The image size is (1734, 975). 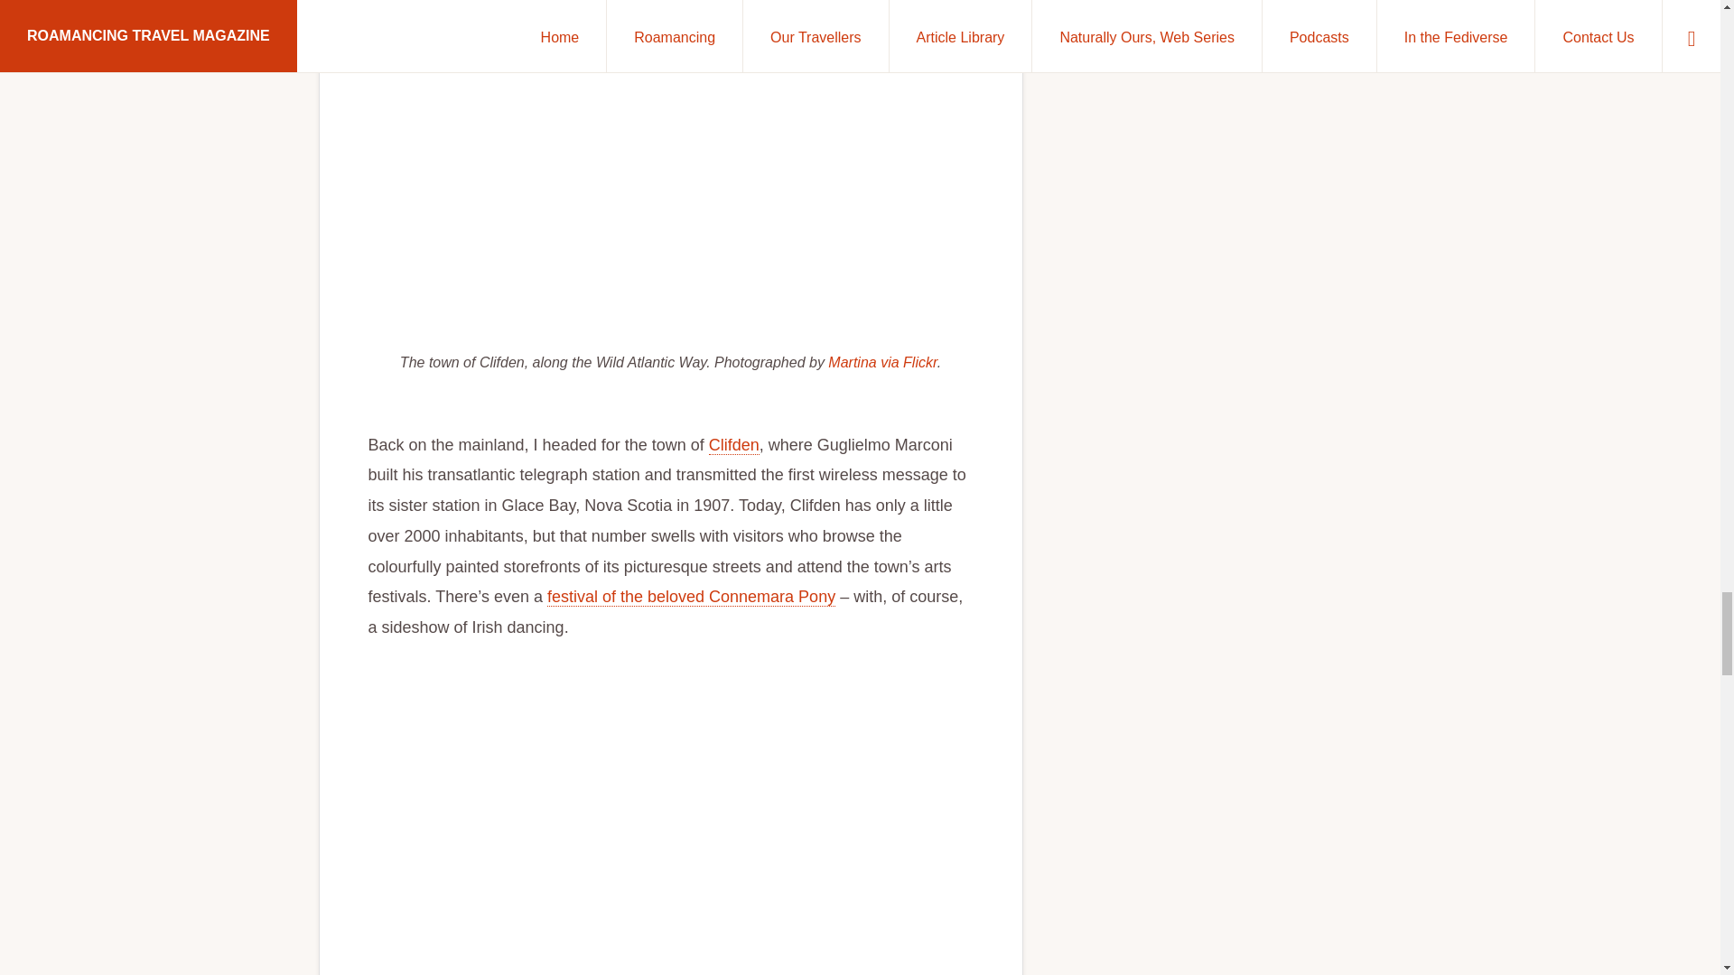 I want to click on festival of the beloved Connemara Pony, so click(x=692, y=597).